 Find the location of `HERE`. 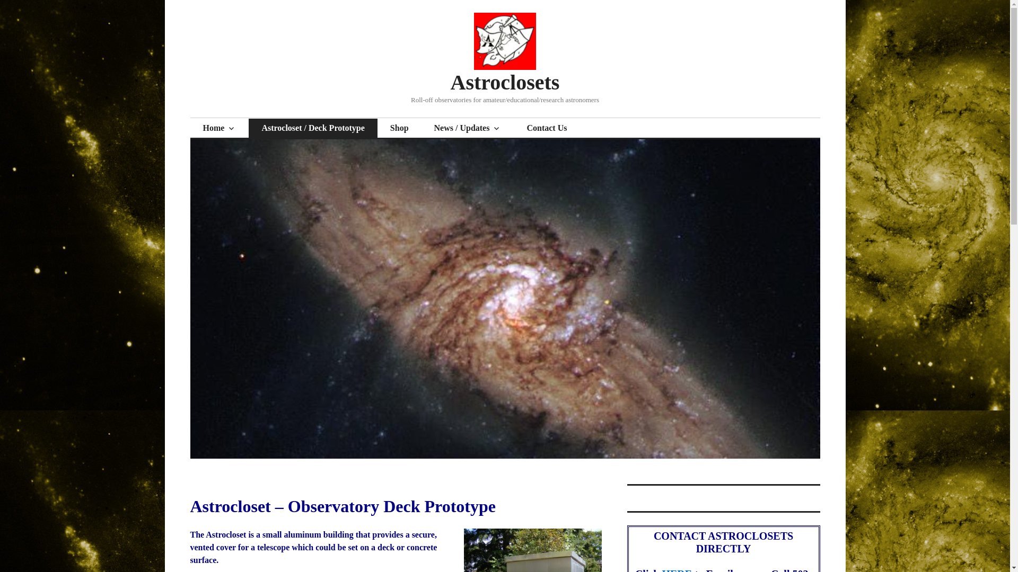

HERE is located at coordinates (678, 570).